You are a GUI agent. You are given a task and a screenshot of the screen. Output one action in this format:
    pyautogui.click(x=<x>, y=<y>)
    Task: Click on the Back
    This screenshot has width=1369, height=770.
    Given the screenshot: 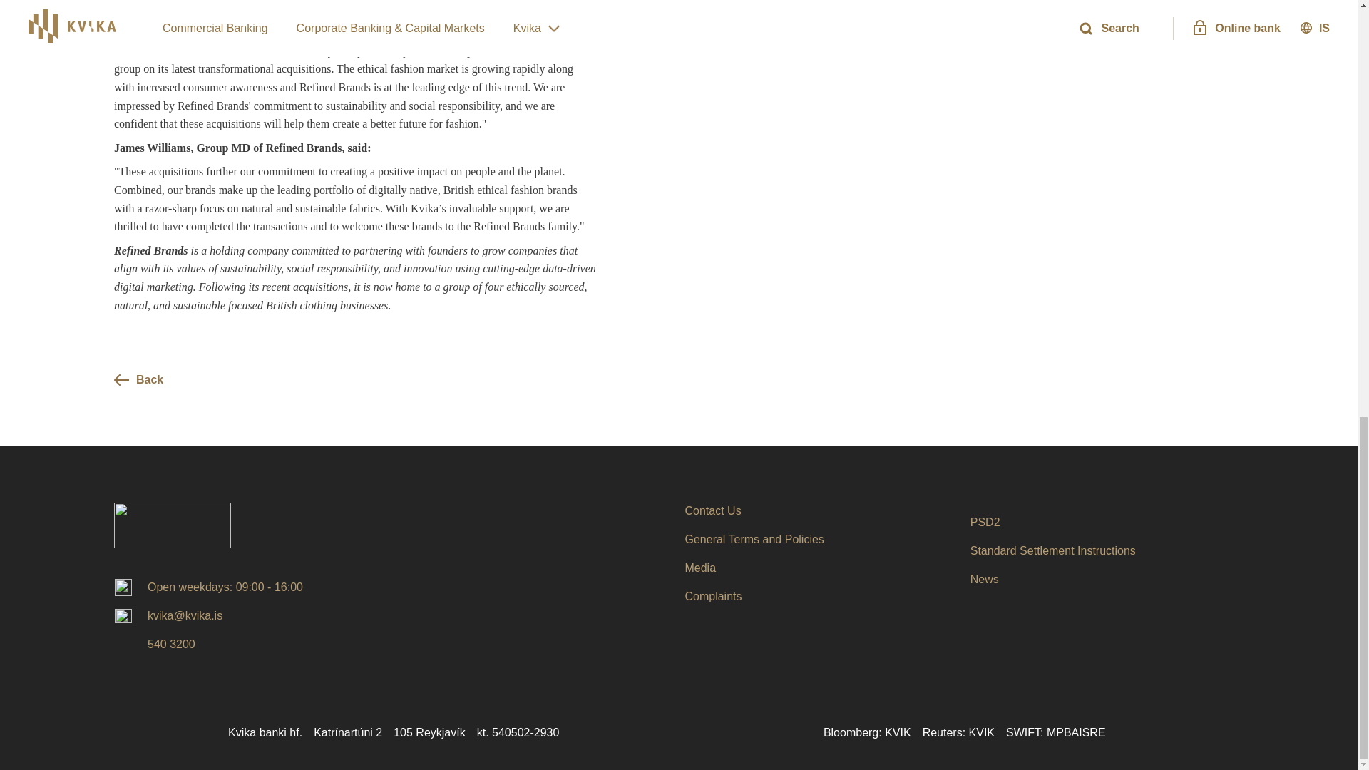 What is the action you would take?
    pyautogui.click(x=202, y=379)
    